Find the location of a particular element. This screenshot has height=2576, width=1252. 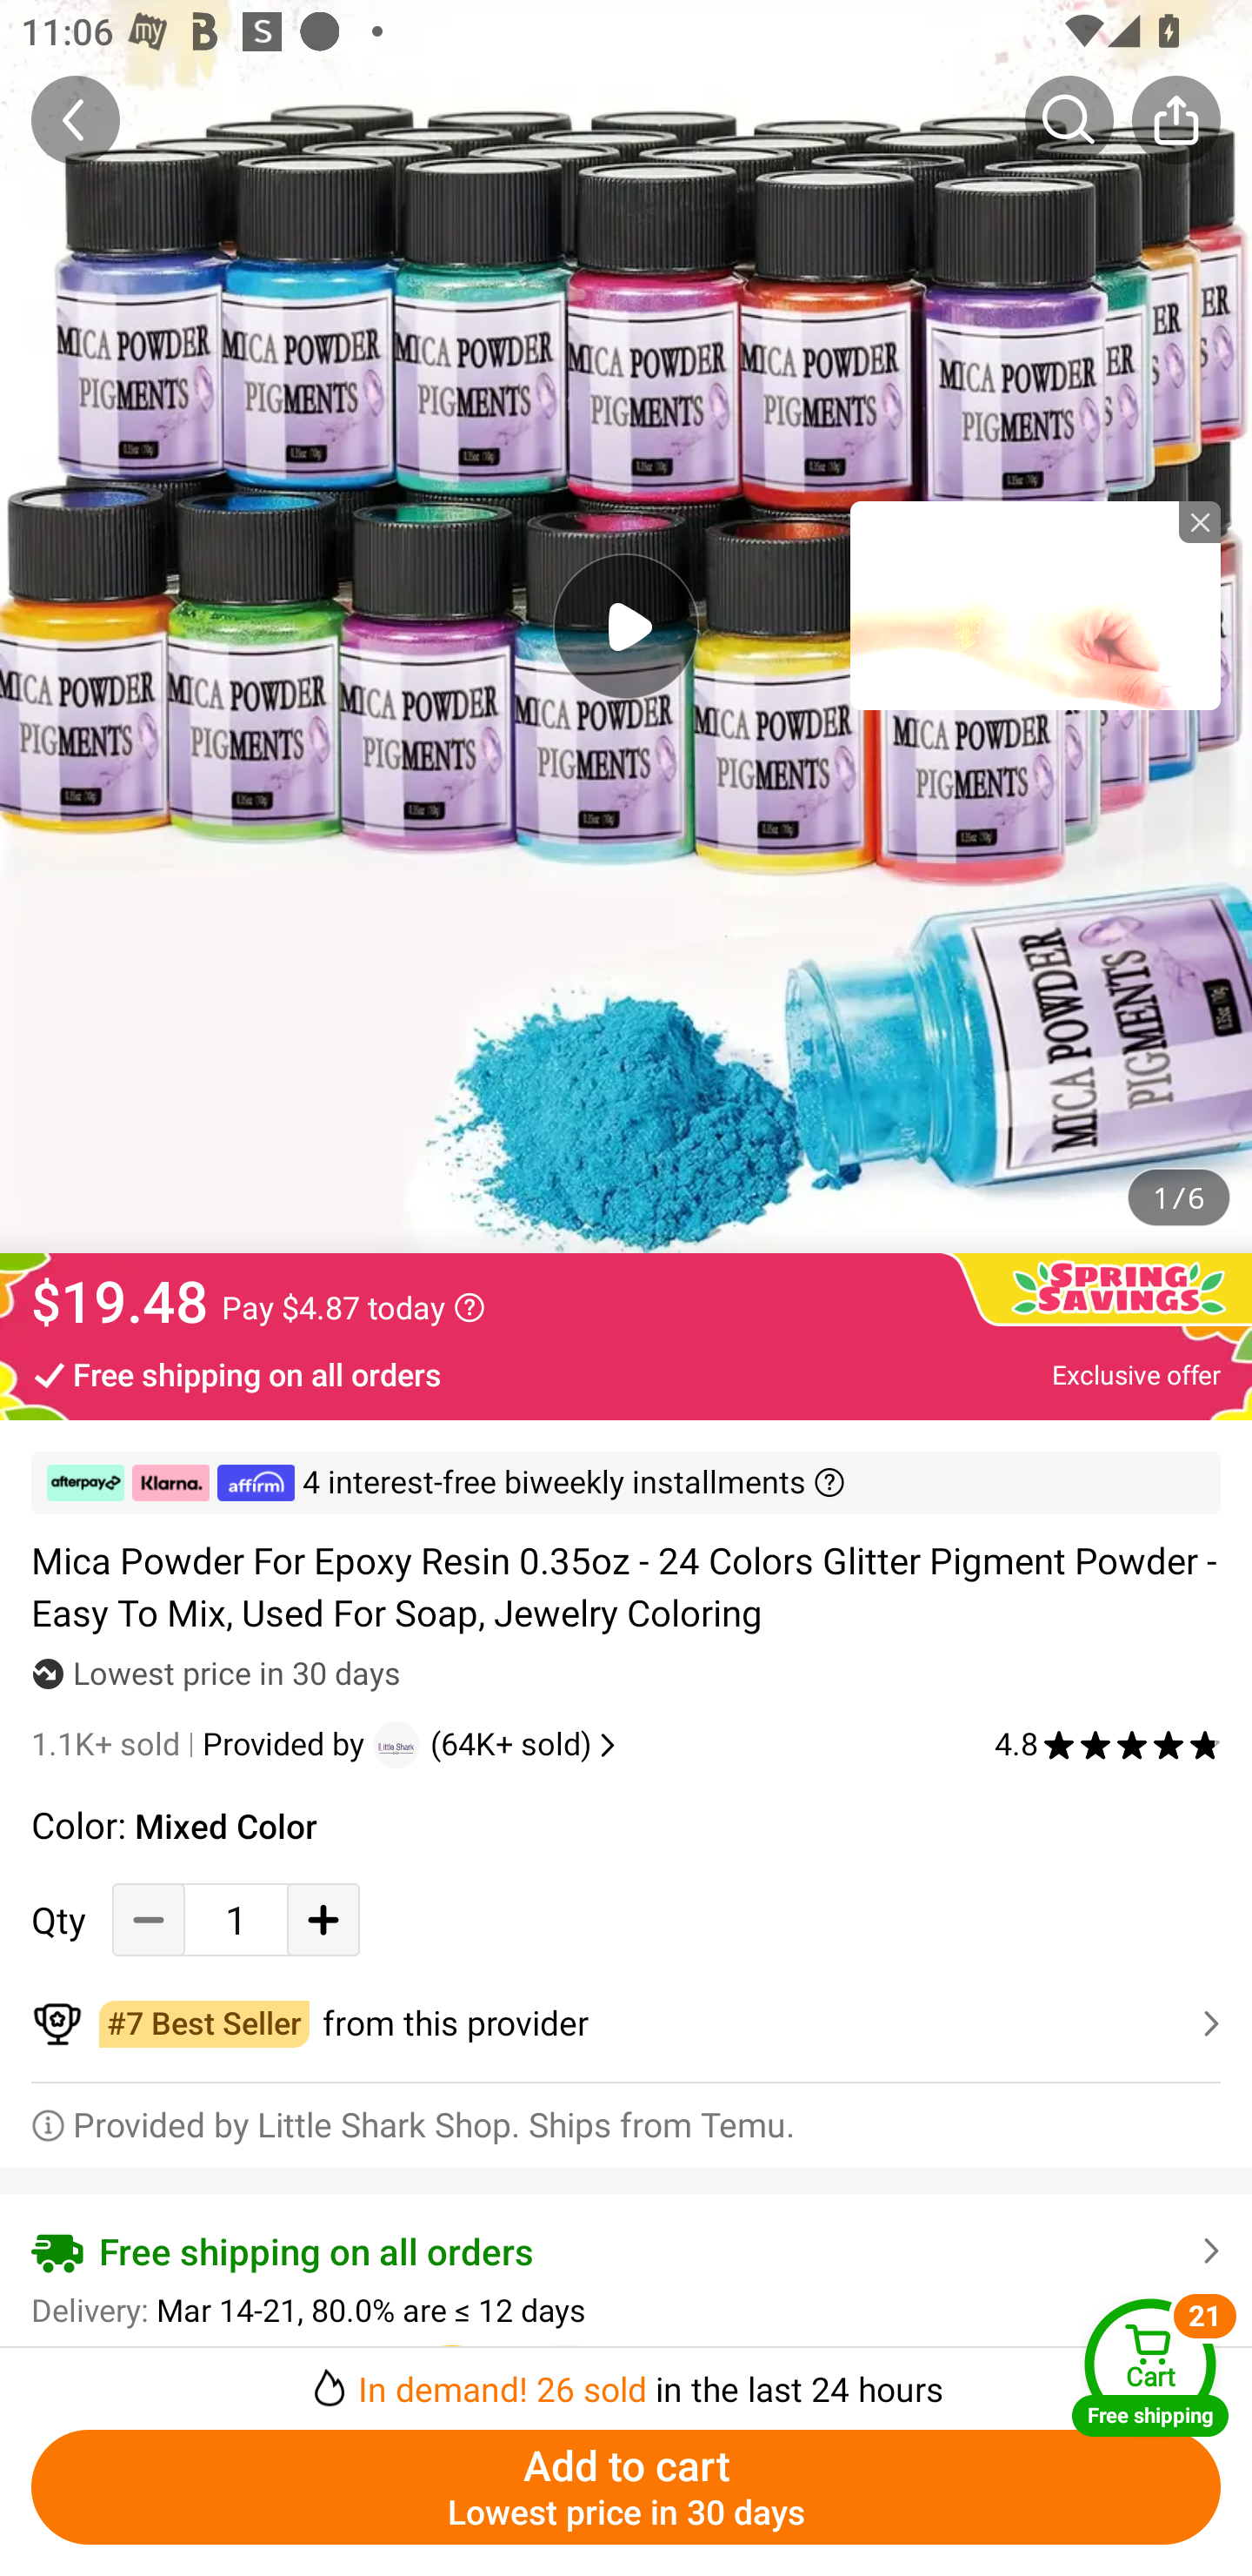

Add to cart Lowest price in 30 days is located at coordinates (626, 2487).